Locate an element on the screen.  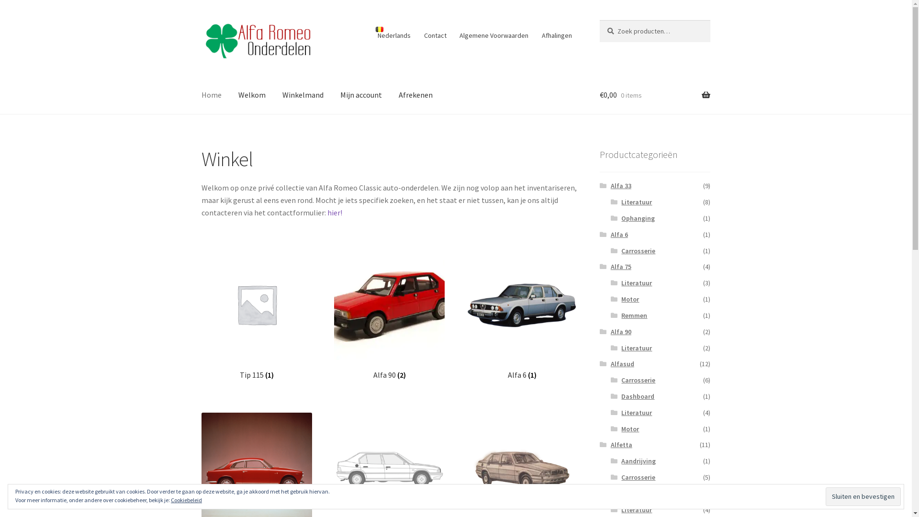
Tip 115 (1) is located at coordinates (257, 314).